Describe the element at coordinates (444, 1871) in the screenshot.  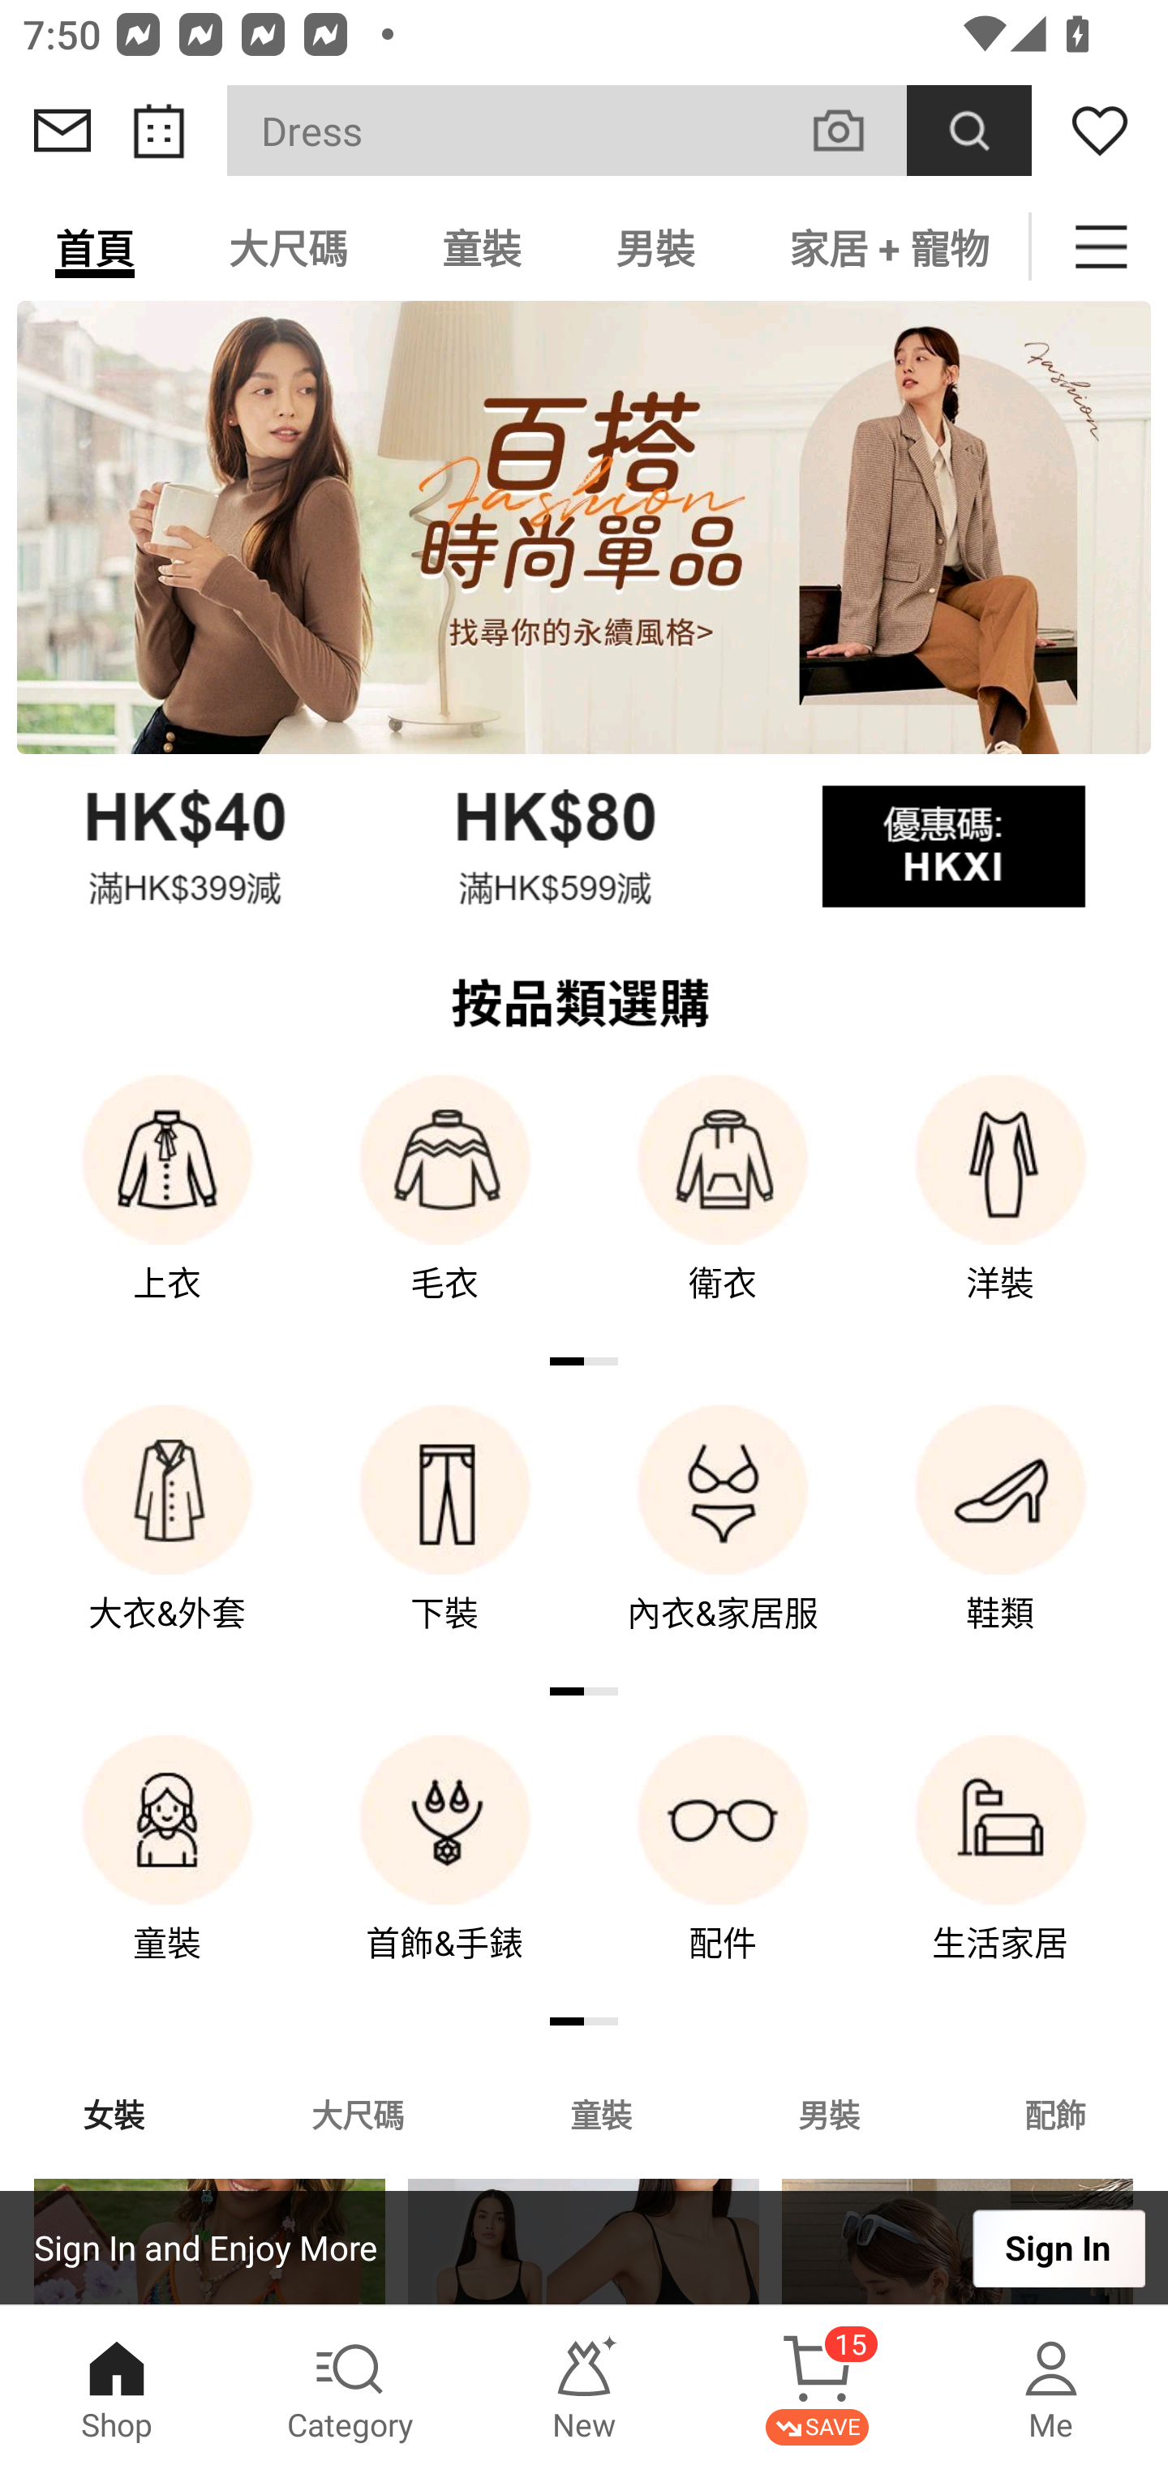
I see `首飾&手錶` at that location.